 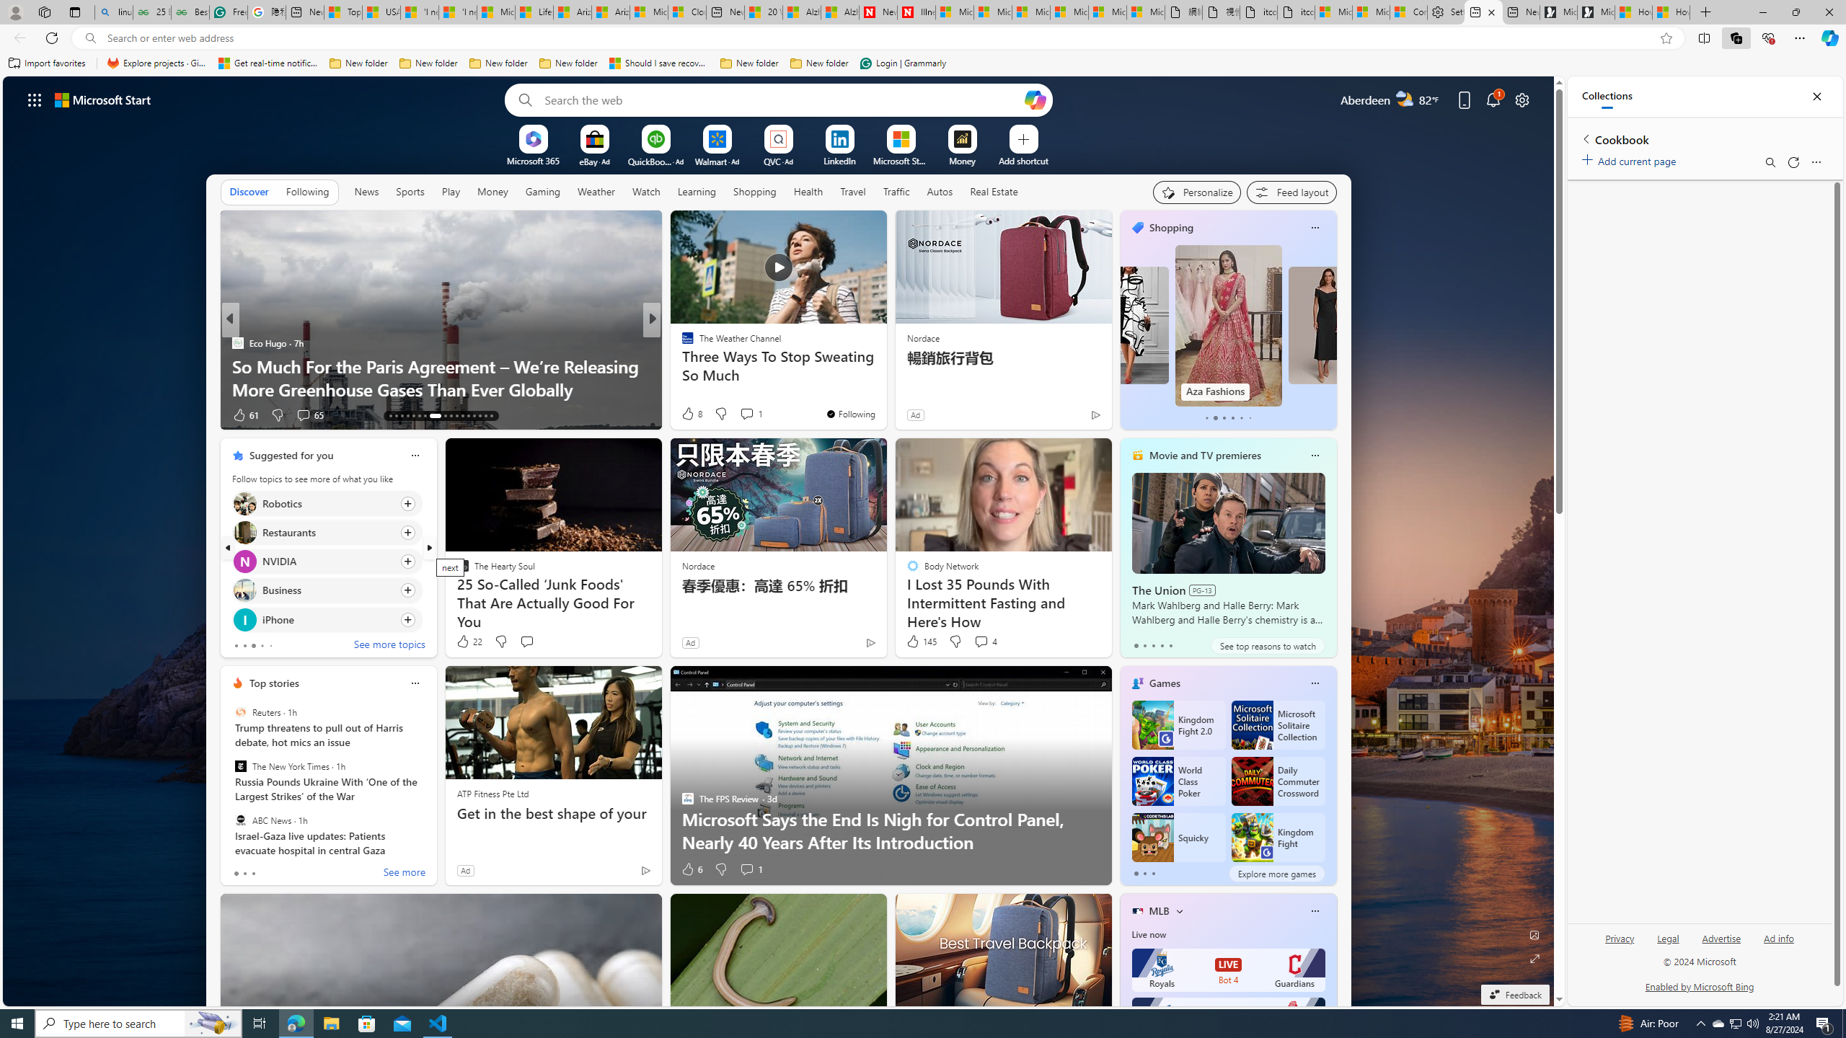 I want to click on View comments 36 Comment, so click(x=751, y=414).